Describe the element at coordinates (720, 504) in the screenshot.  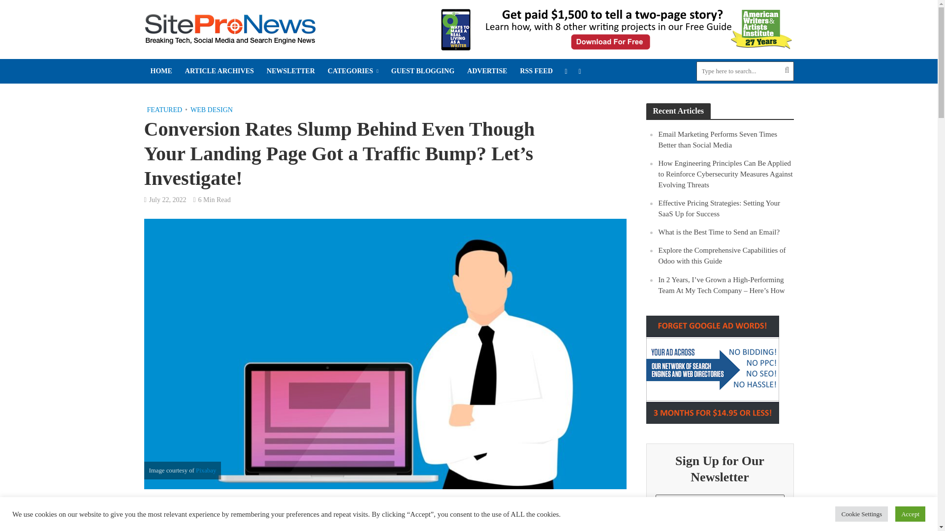
I see `Your email address here` at that location.